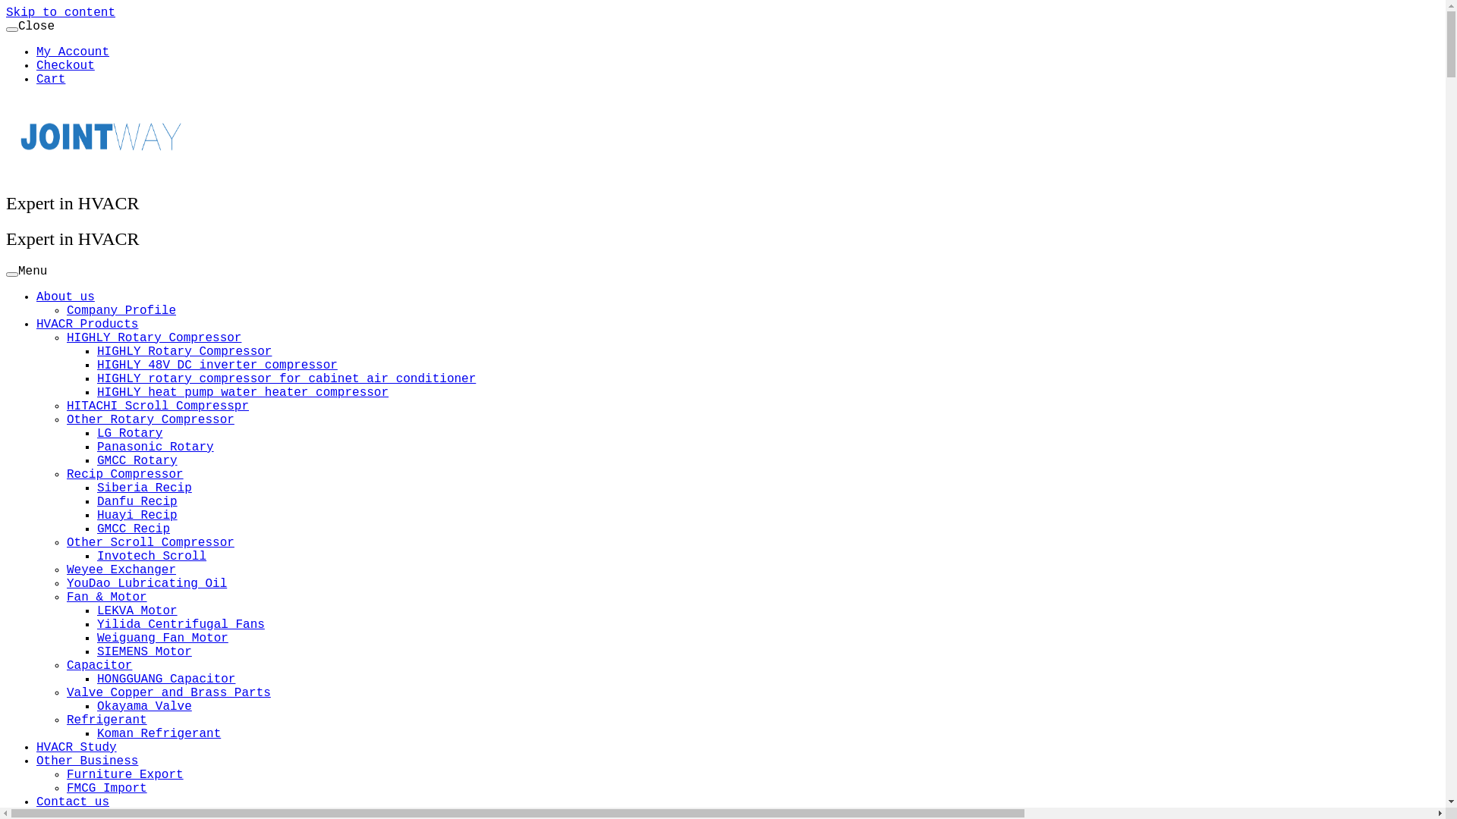 The width and height of the screenshot is (1457, 819). Describe the element at coordinates (121, 311) in the screenshot. I see `Company Profile` at that location.